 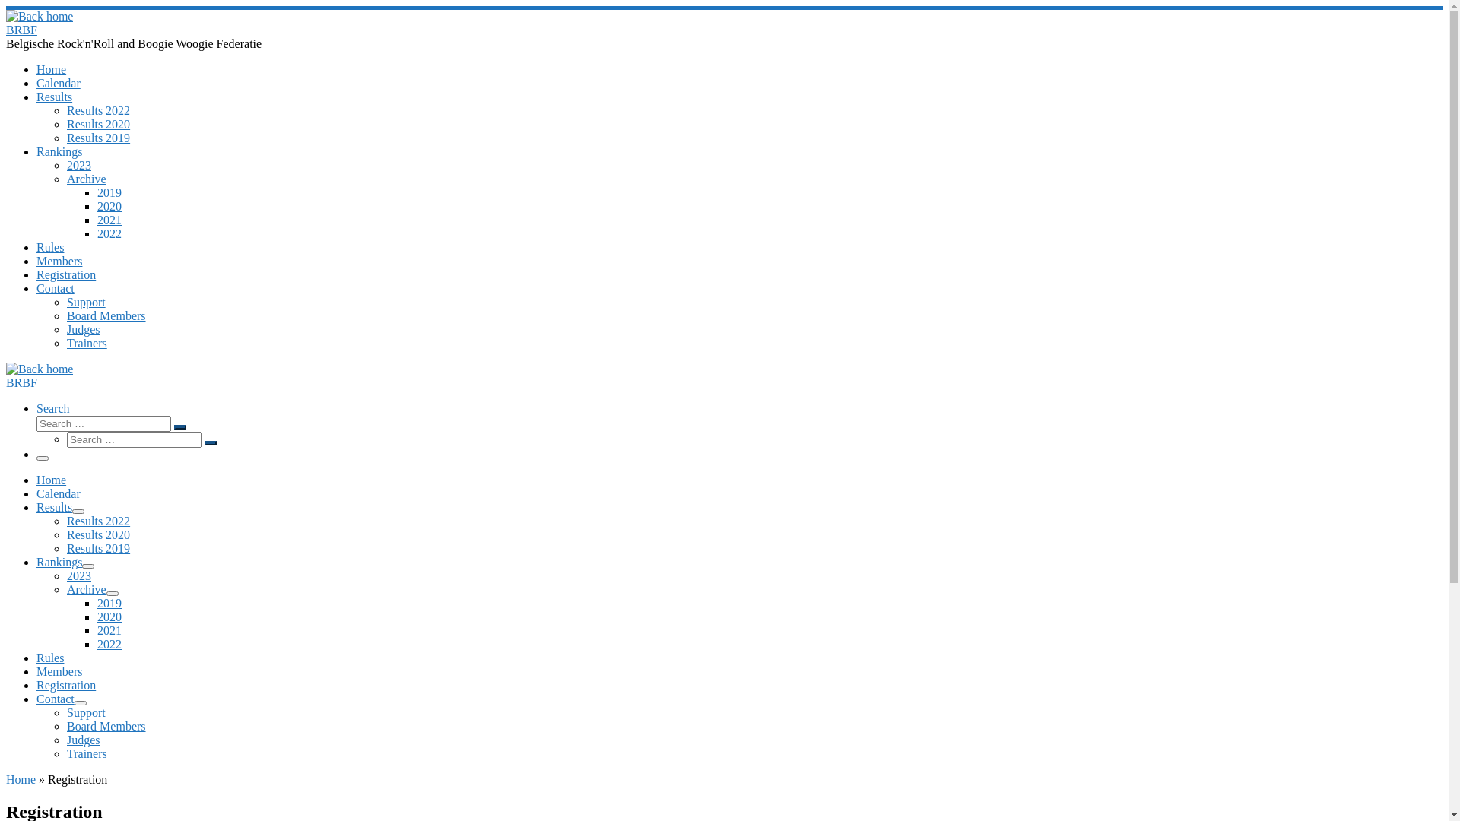 What do you see at coordinates (99, 549) in the screenshot?
I see `Results 2019` at bounding box center [99, 549].